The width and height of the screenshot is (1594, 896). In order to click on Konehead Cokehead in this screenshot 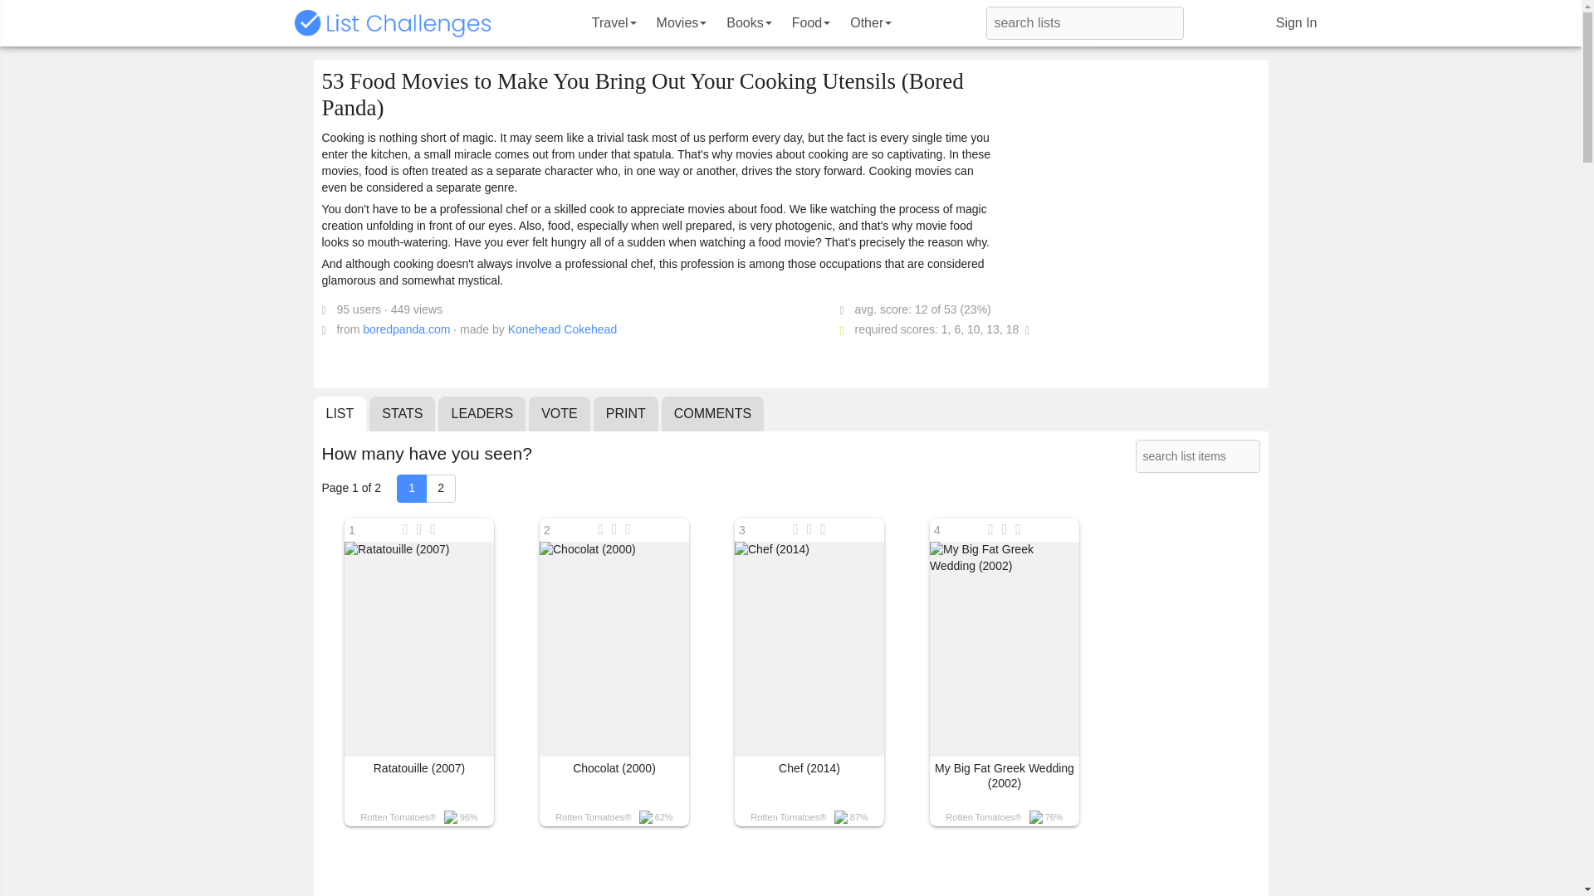, I will do `click(563, 329)`.